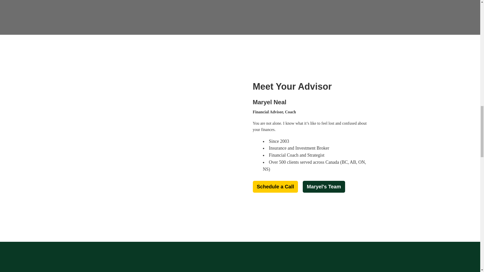  Describe the element at coordinates (312, 141) in the screenshot. I see `Page 5` at that location.